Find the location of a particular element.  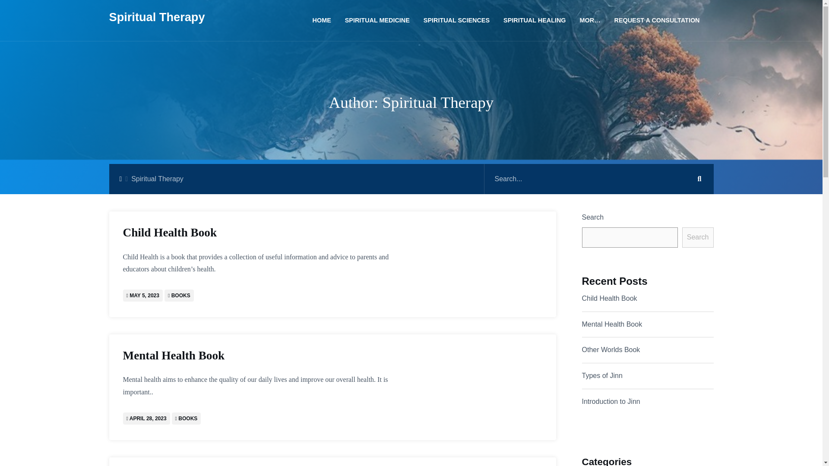

BOOKS is located at coordinates (181, 296).